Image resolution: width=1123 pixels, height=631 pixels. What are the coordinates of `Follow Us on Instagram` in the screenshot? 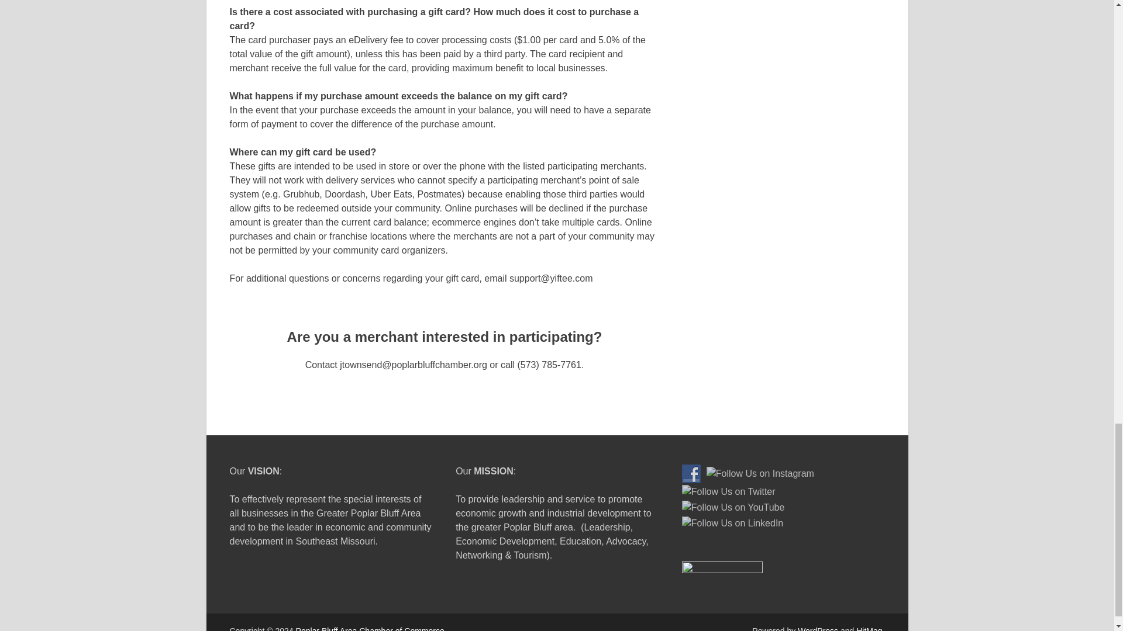 It's located at (760, 473).